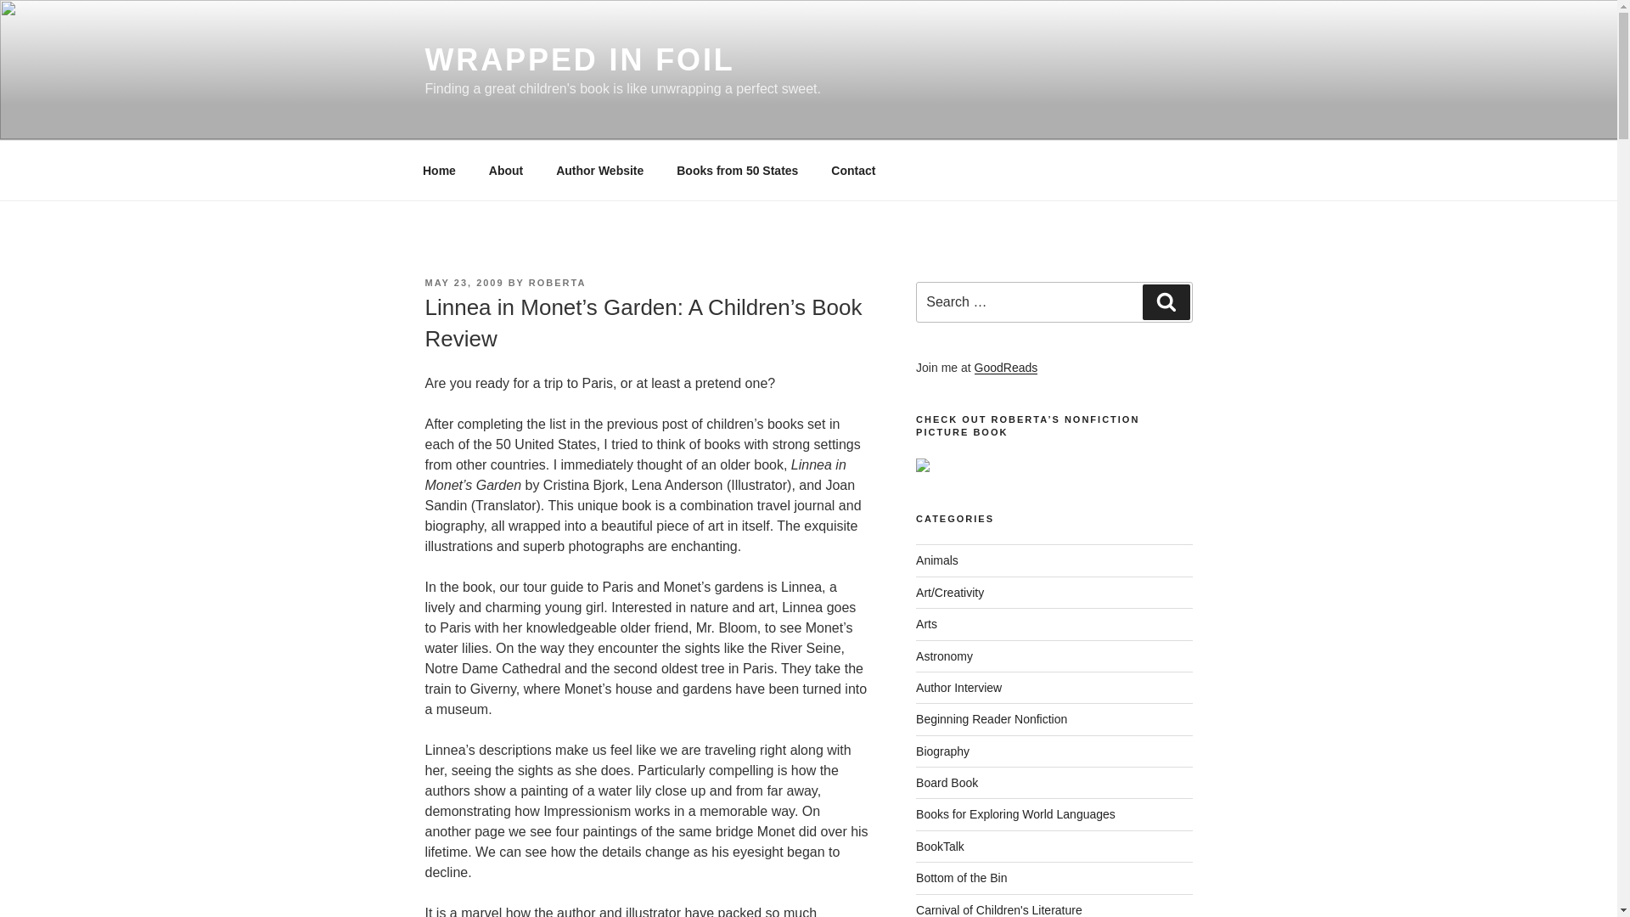  What do you see at coordinates (992, 719) in the screenshot?
I see `Beginning Reader Nonfiction` at bounding box center [992, 719].